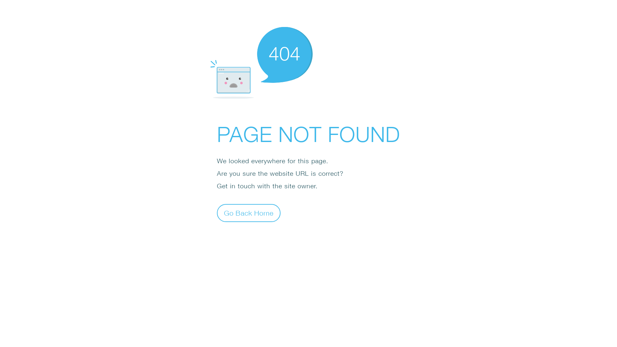 The image size is (617, 347). I want to click on Go Back Home, so click(249, 213).